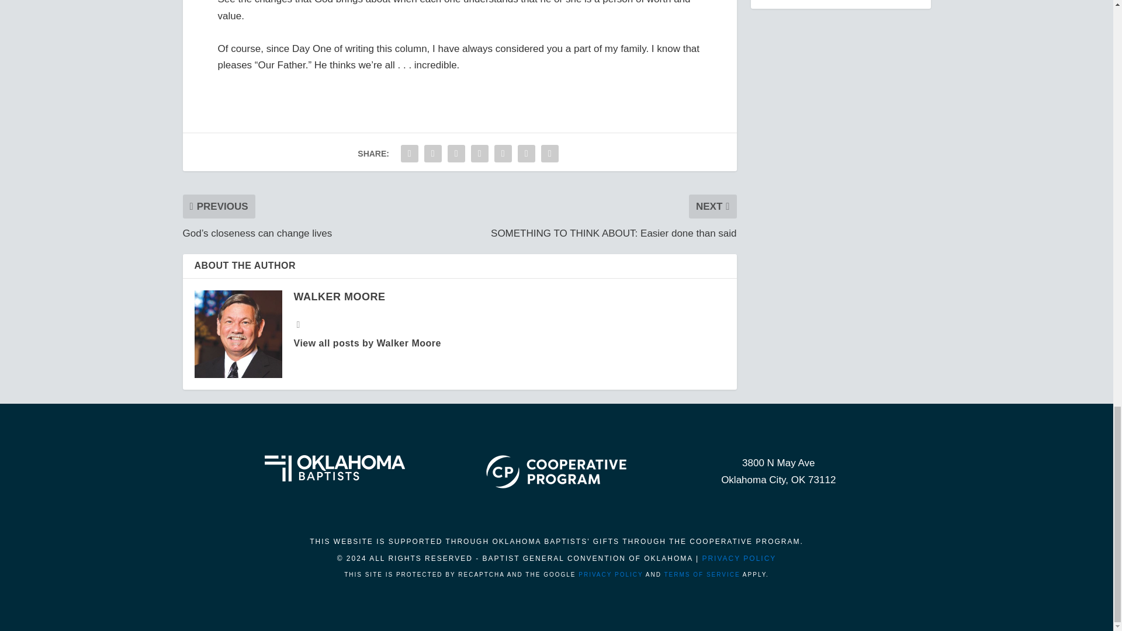 This screenshot has height=631, width=1122. Describe the element at coordinates (479, 153) in the screenshot. I see `Share "RITE OF PASSAGE: The Incredibles" via Pinterest` at that location.